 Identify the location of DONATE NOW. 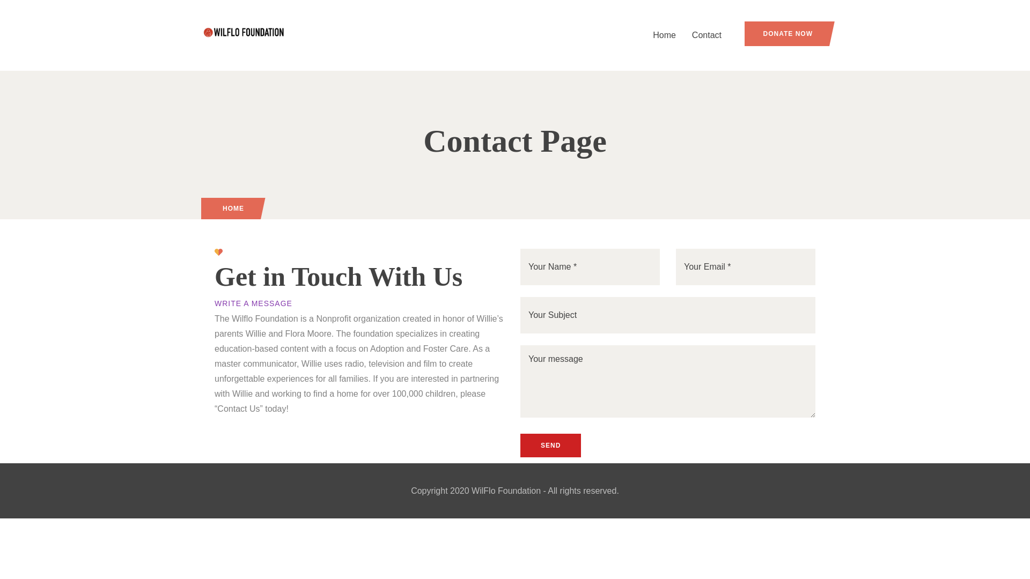
(786, 33).